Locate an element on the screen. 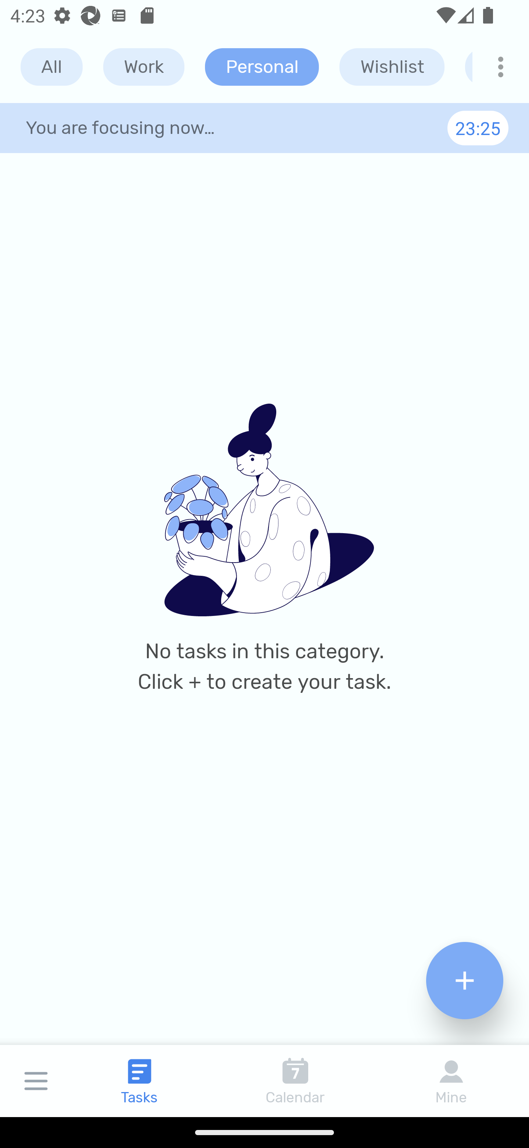 This screenshot has height=1148, width=529. All is located at coordinates (51, 67).